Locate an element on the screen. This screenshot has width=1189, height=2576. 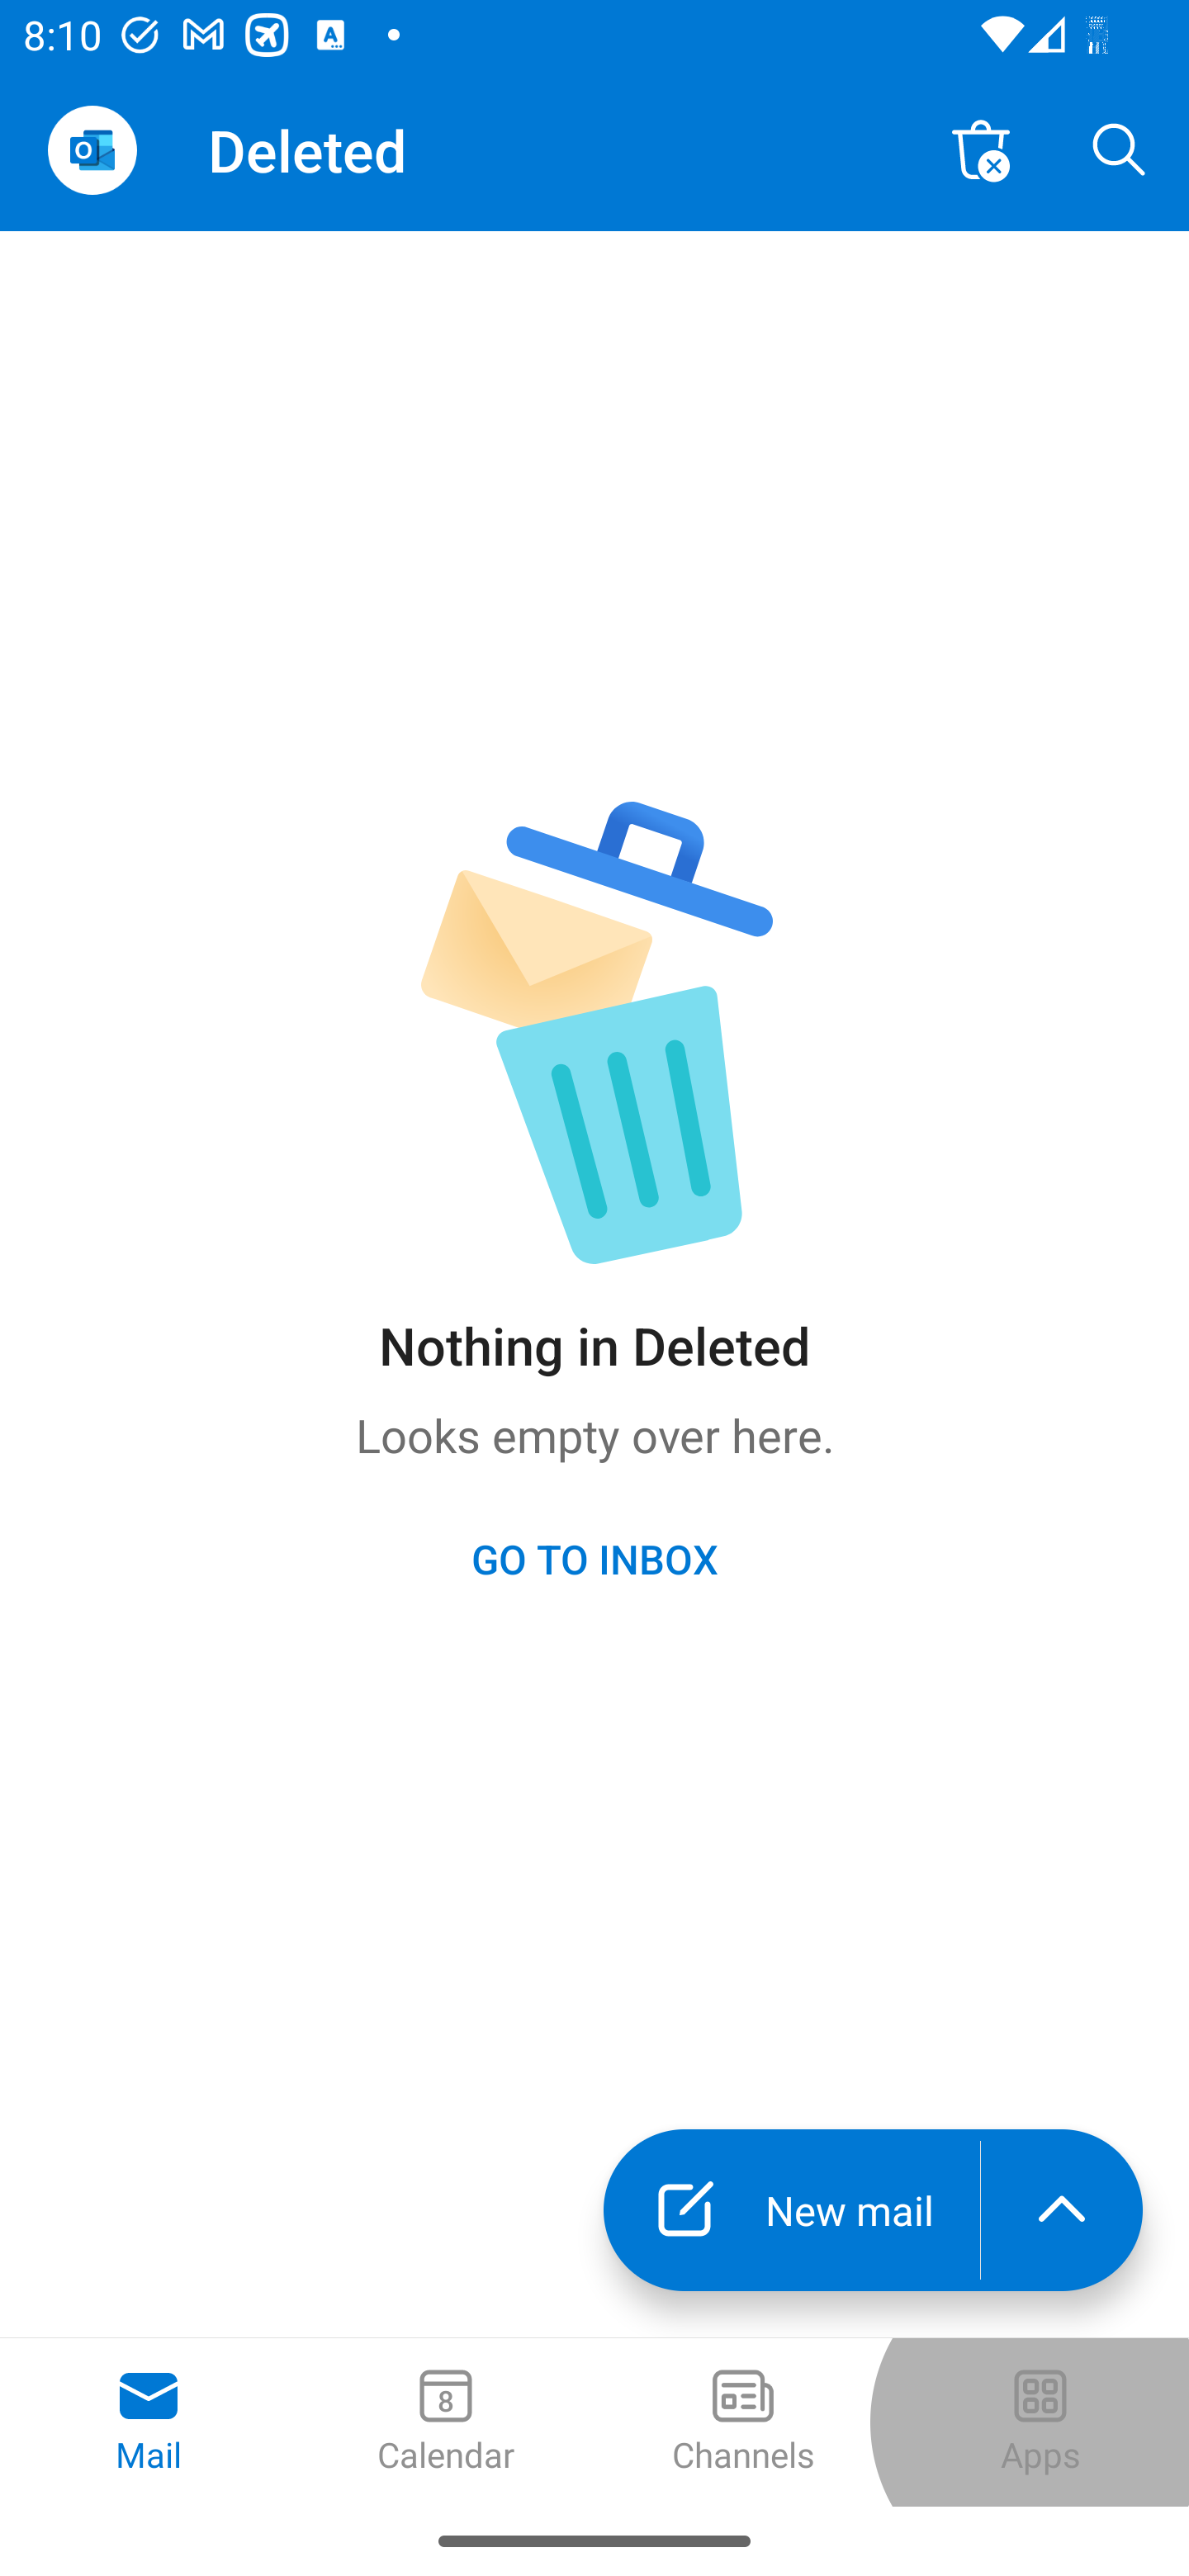
launch the extended action menu is located at coordinates (1062, 2209).